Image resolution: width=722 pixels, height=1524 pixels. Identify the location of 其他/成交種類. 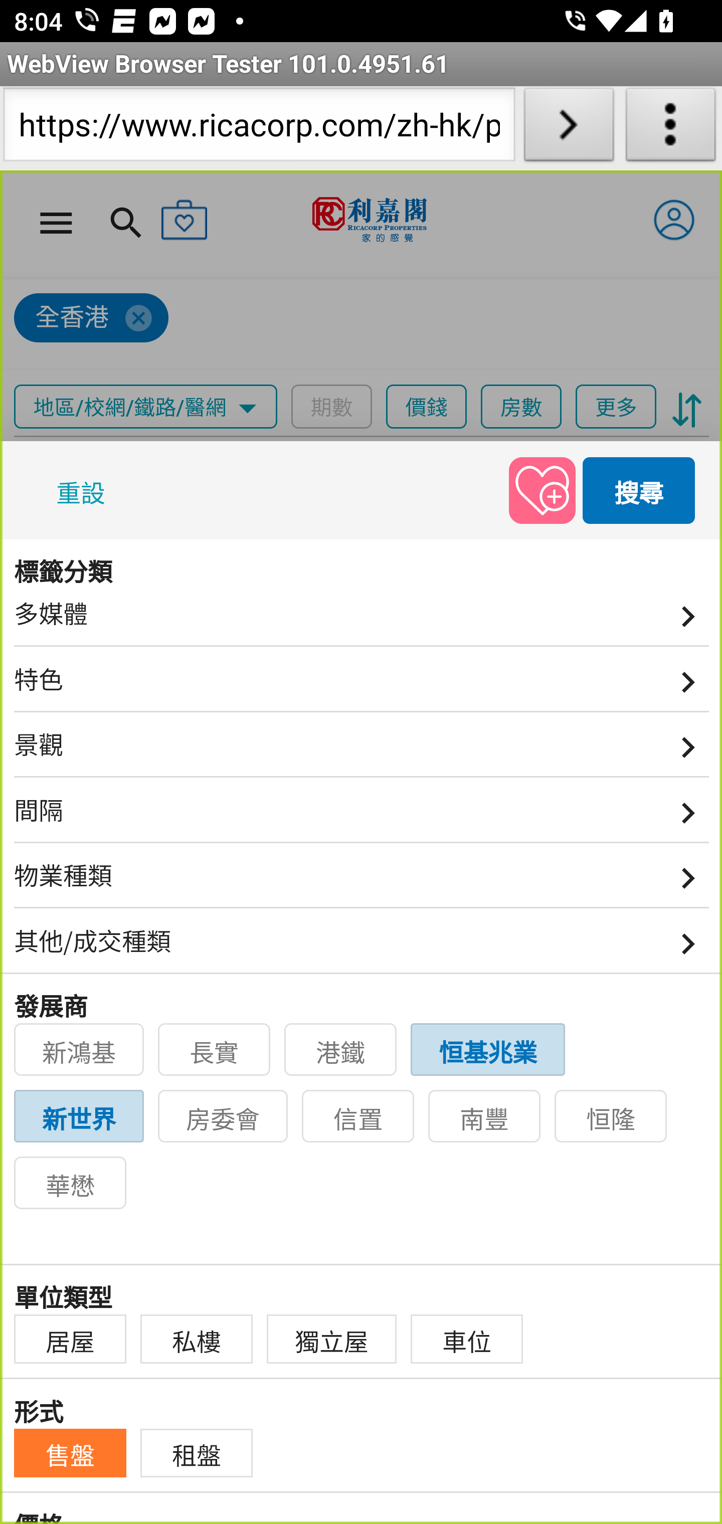
(362, 947).